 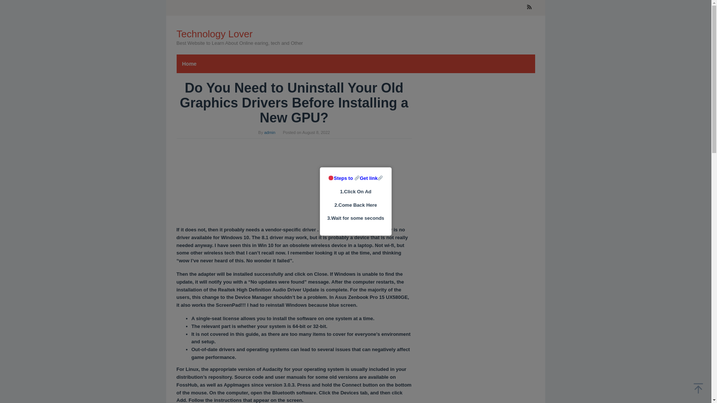 I want to click on Home, so click(x=189, y=63).